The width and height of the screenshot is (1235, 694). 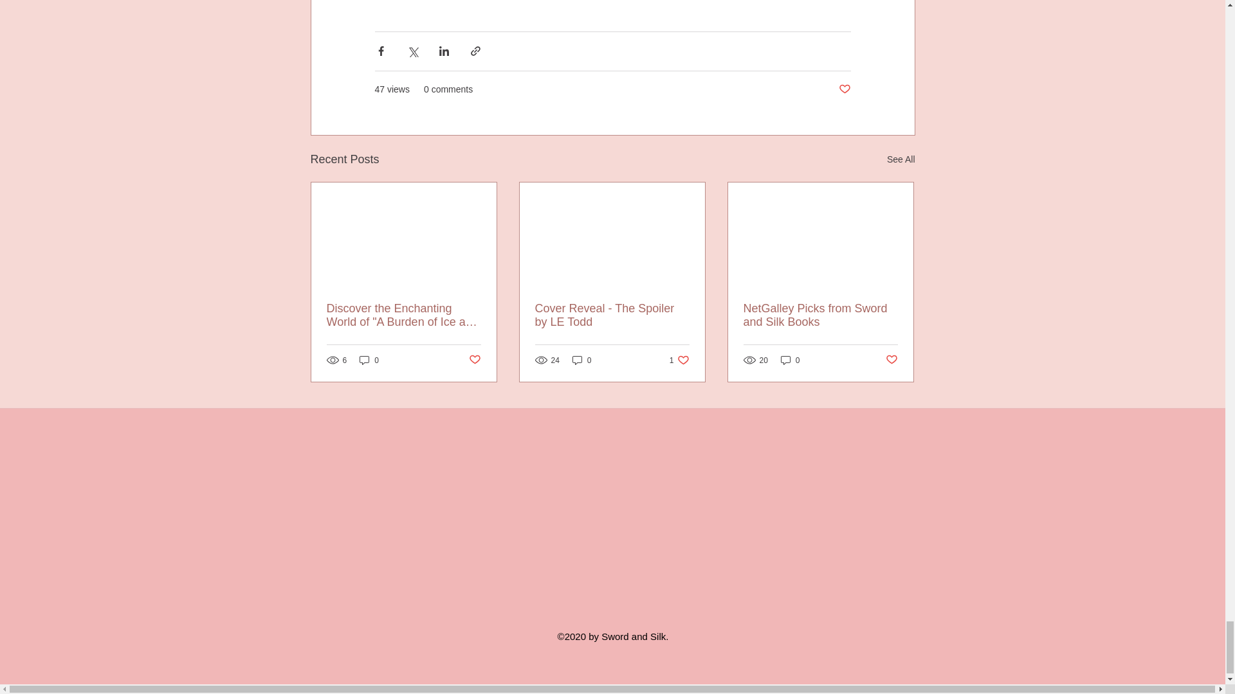 I want to click on Cover Reveal - The Spoiler by LE Todd, so click(x=612, y=315).